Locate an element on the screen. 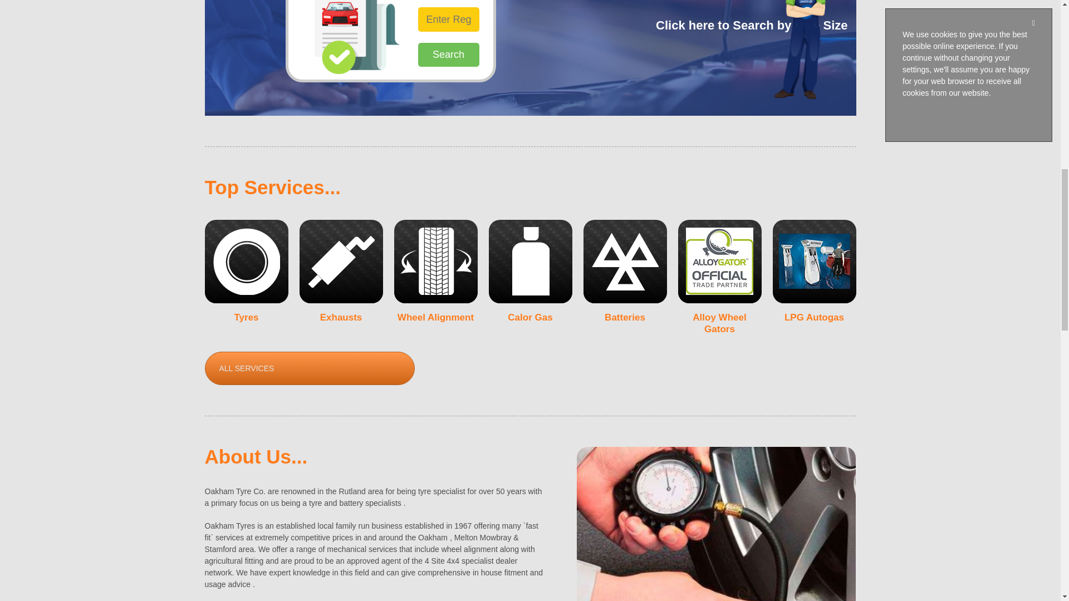 The image size is (1069, 601). ALL SERVICES is located at coordinates (310, 368).